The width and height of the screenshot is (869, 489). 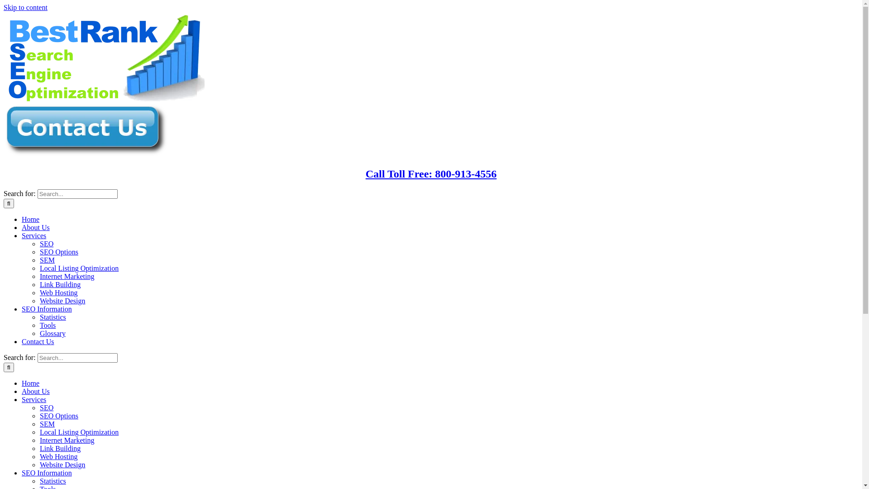 I want to click on SEO Information, so click(x=47, y=309).